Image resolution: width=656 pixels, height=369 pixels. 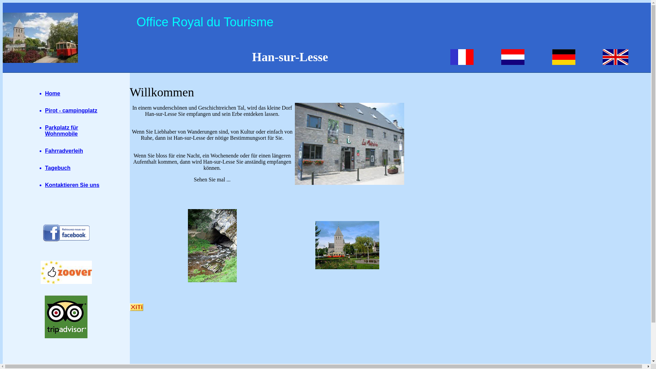 What do you see at coordinates (53, 94) in the screenshot?
I see `Home` at bounding box center [53, 94].